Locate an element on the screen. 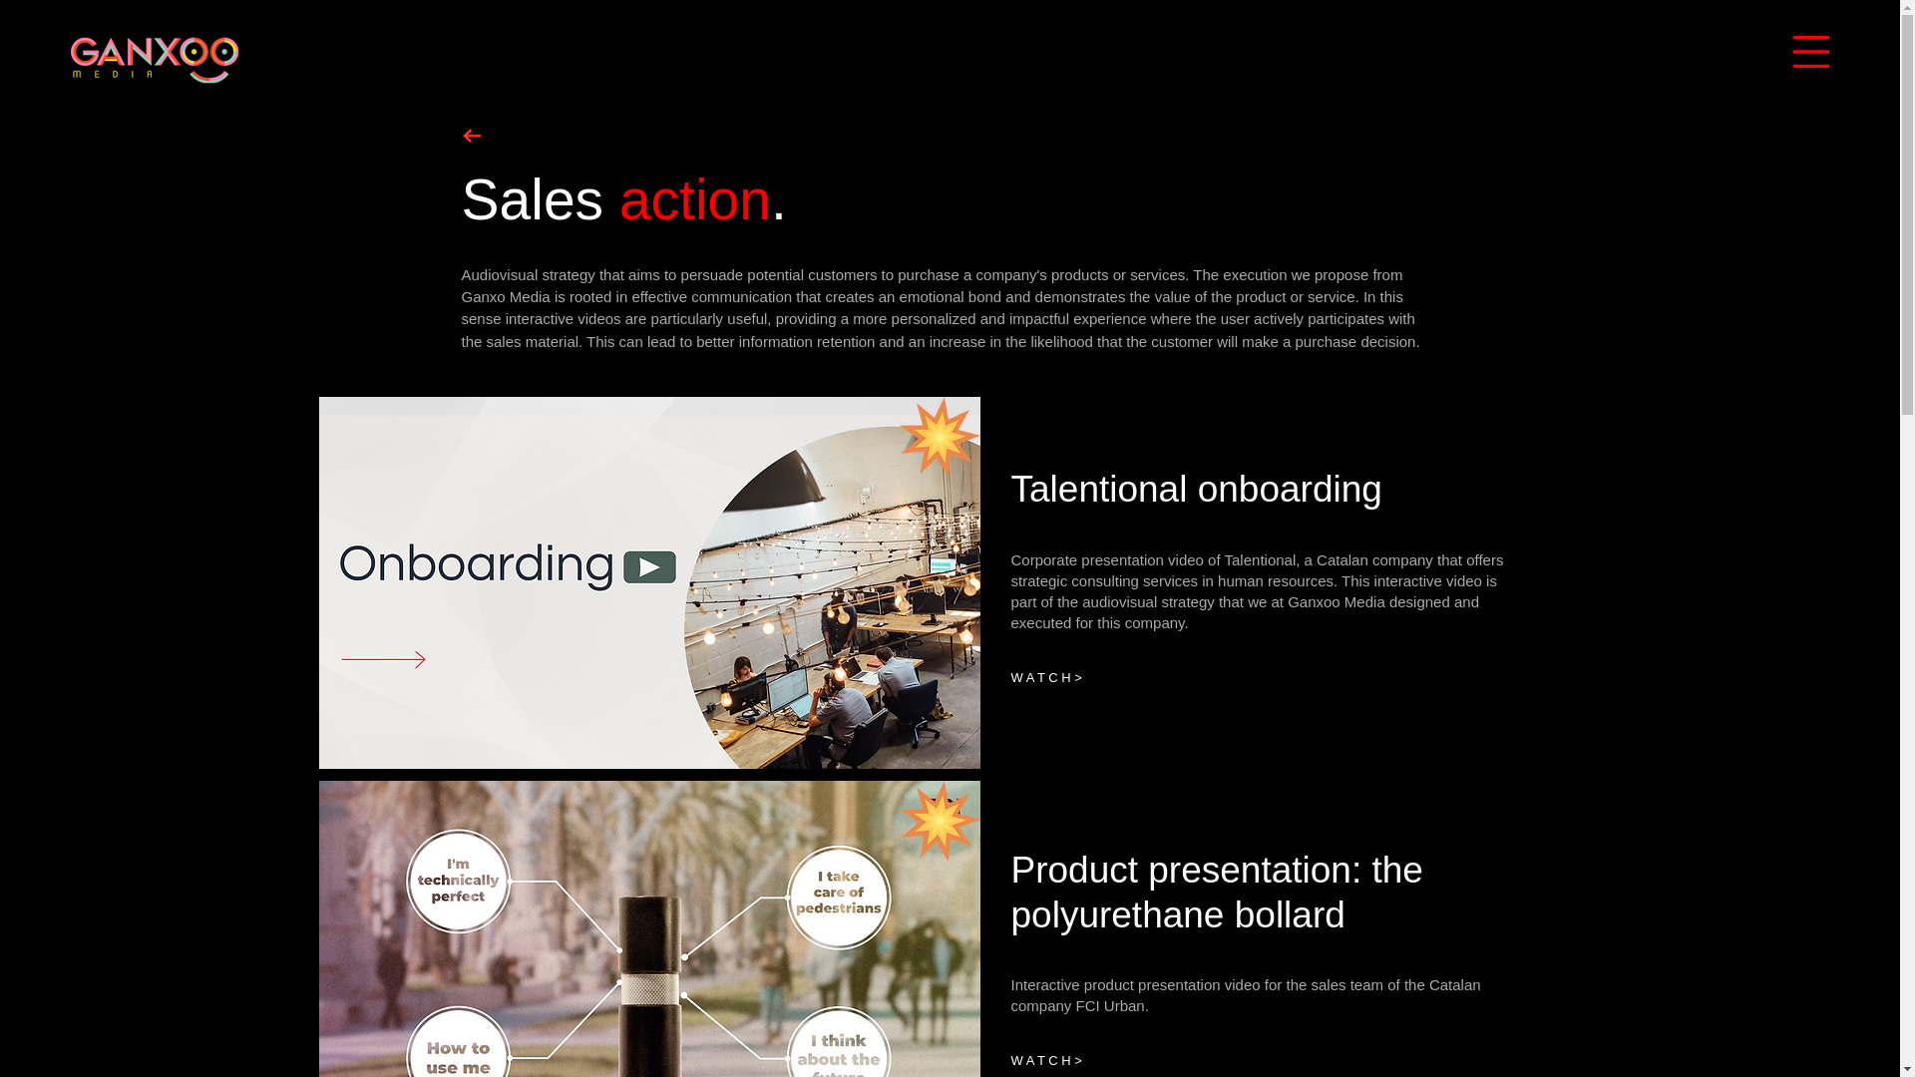 The height and width of the screenshot is (1077, 1915). Talentional onboarding is located at coordinates (1197, 489).